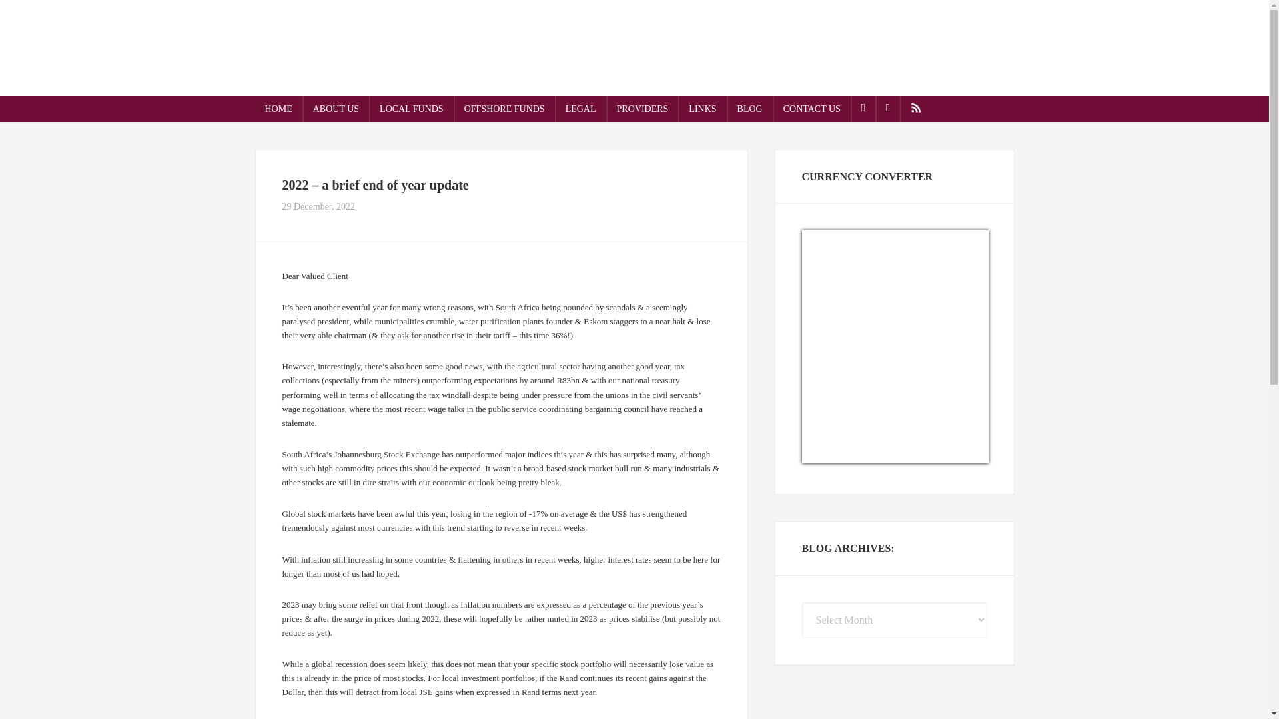 The width and height of the screenshot is (1279, 719). What do you see at coordinates (581, 109) in the screenshot?
I see `LEGAL` at bounding box center [581, 109].